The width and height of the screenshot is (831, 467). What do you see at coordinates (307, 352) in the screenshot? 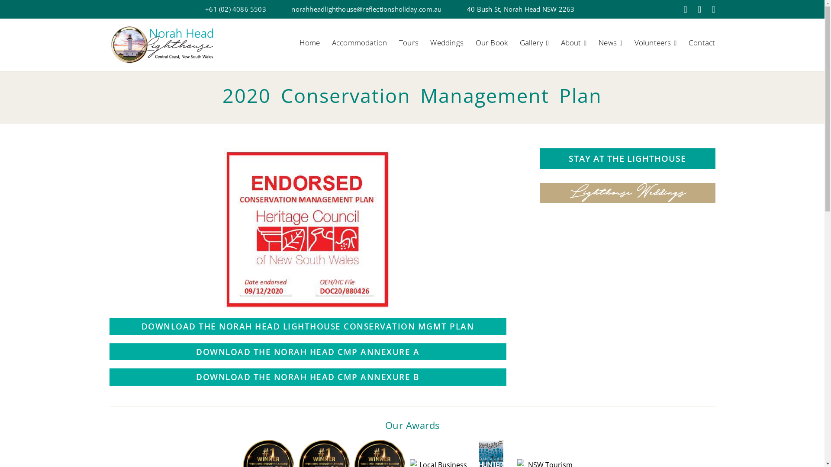
I see `DOWNLOAD THE NORAH HEAD CMP ANNEXURE A` at bounding box center [307, 352].